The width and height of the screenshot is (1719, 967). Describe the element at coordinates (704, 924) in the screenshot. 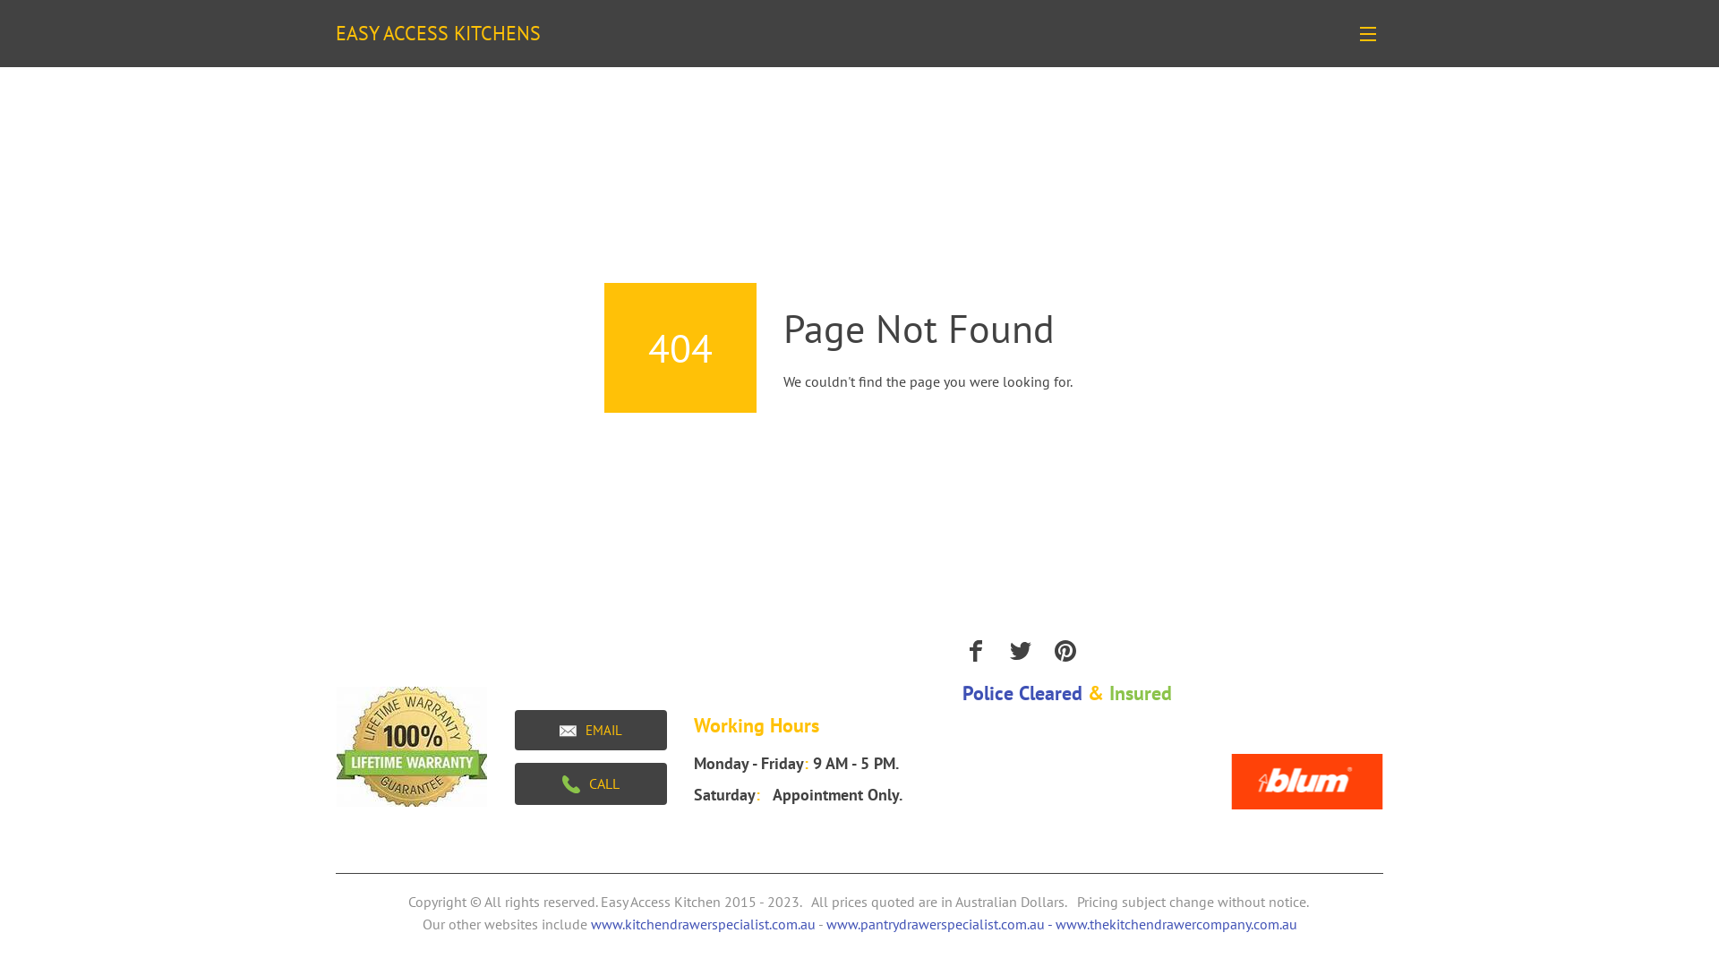

I see `www.kitchendrawerspecialist.com.au` at that location.